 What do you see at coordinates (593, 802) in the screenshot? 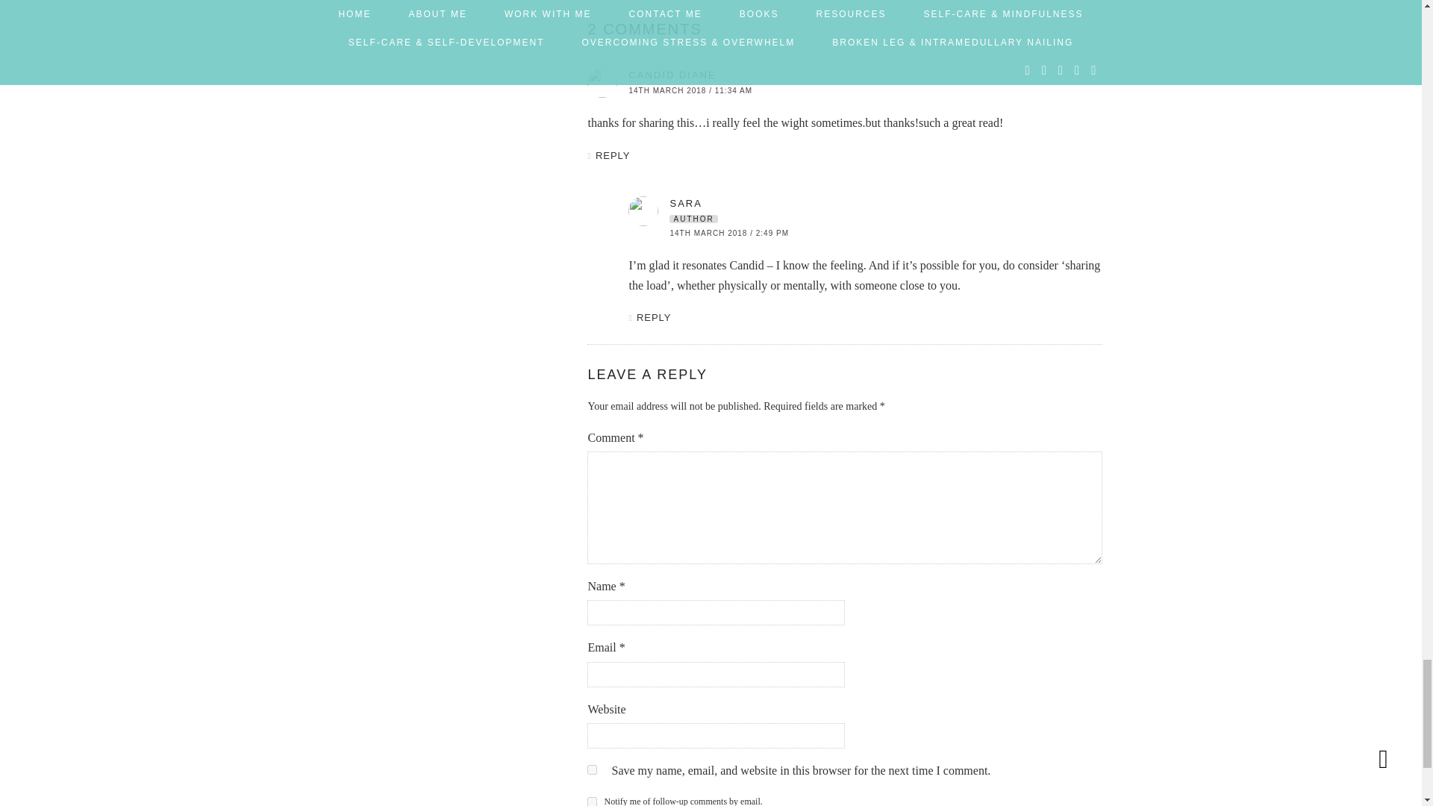
I see `subscribe` at bounding box center [593, 802].